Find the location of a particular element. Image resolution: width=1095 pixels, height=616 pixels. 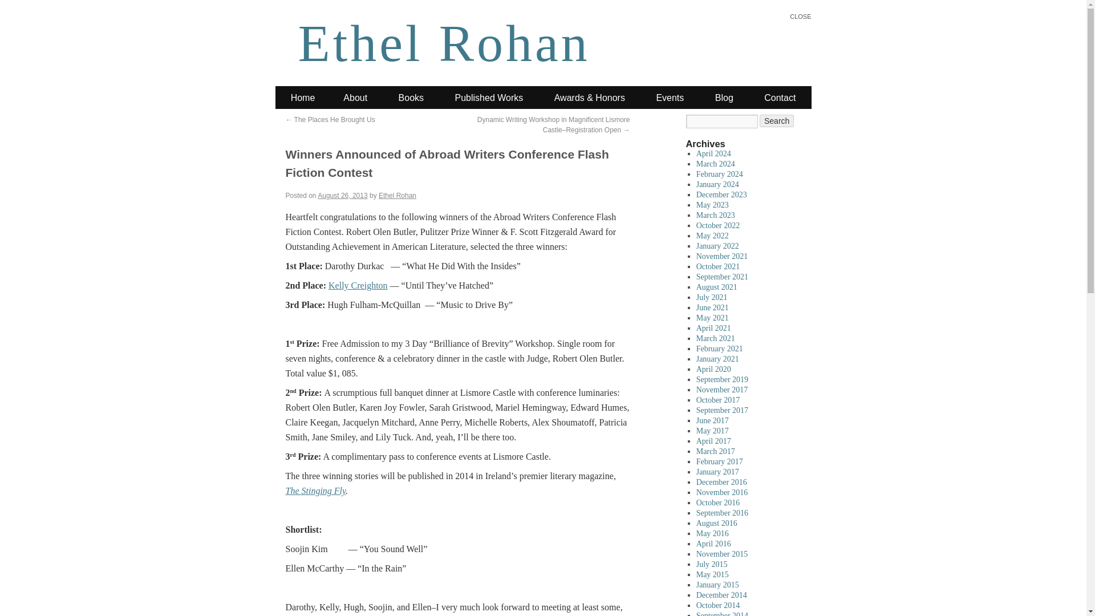

August 26, 2013 is located at coordinates (342, 195).